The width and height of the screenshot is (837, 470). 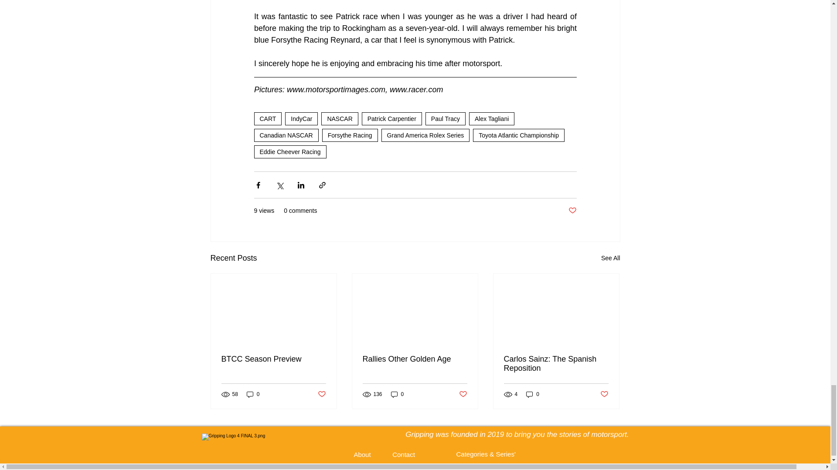 I want to click on Patrick Carpentier, so click(x=391, y=119).